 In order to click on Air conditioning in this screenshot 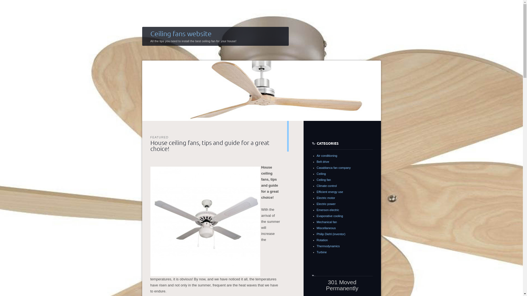, I will do `click(327, 156)`.